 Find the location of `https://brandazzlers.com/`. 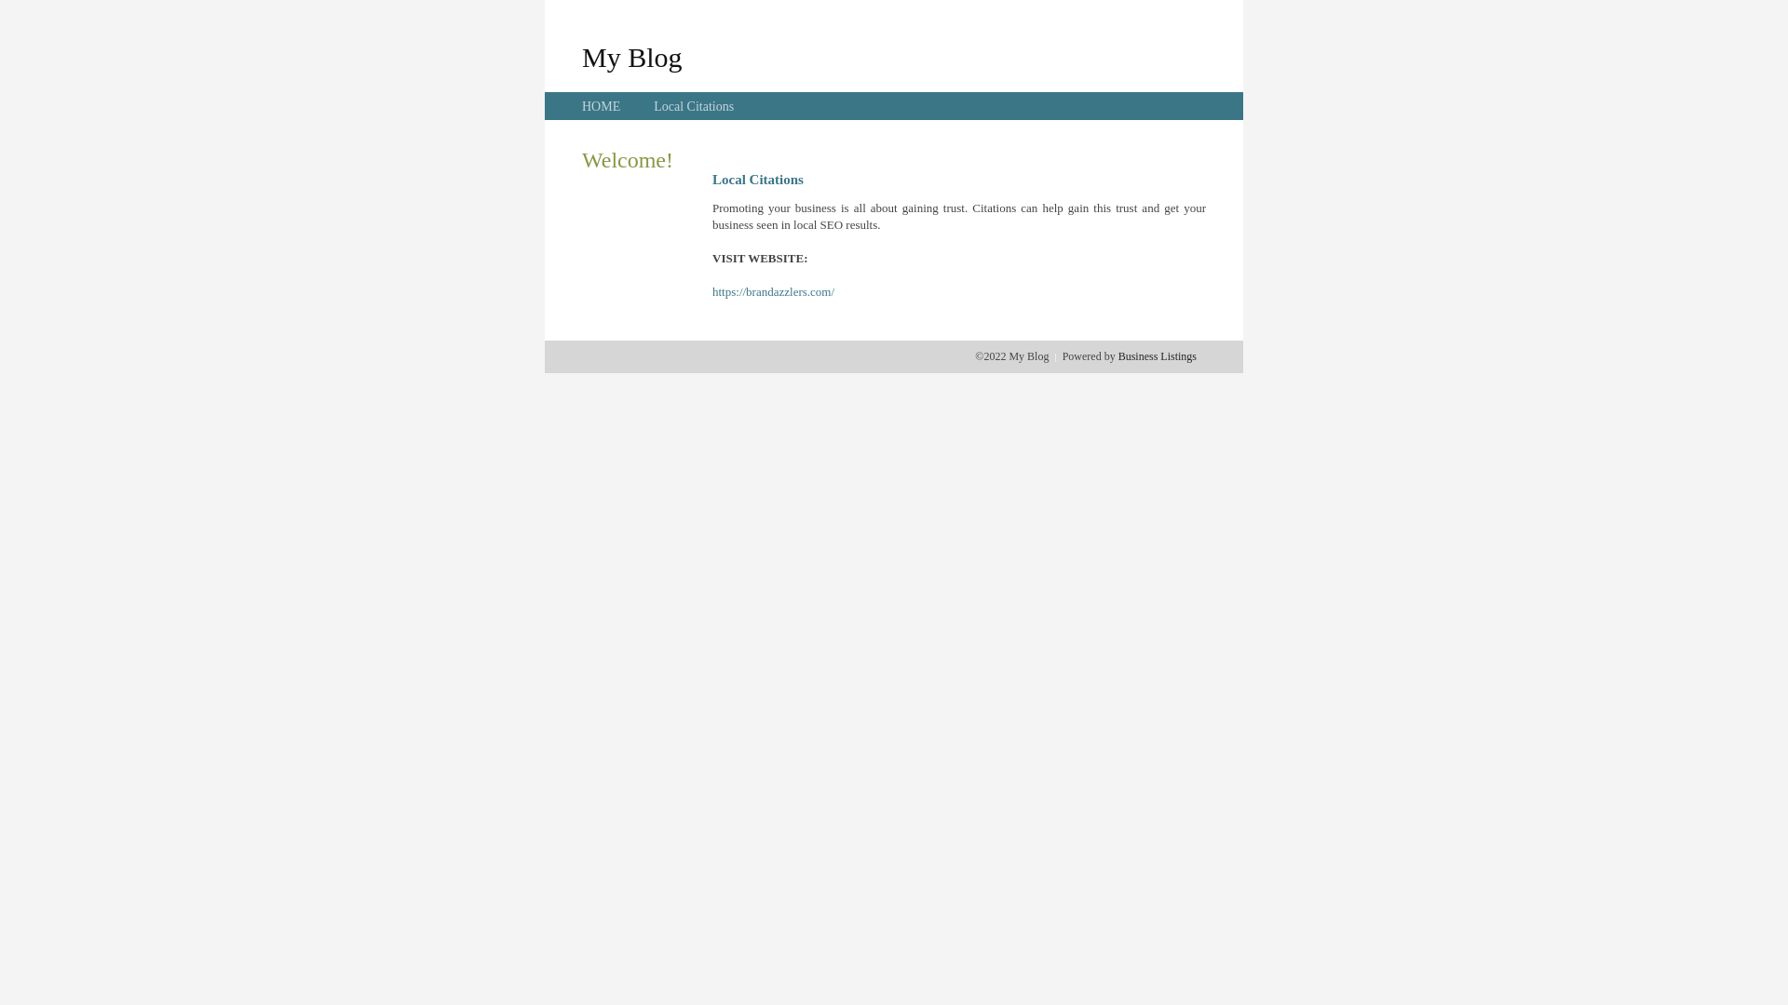

https://brandazzlers.com/ is located at coordinates (773, 292).